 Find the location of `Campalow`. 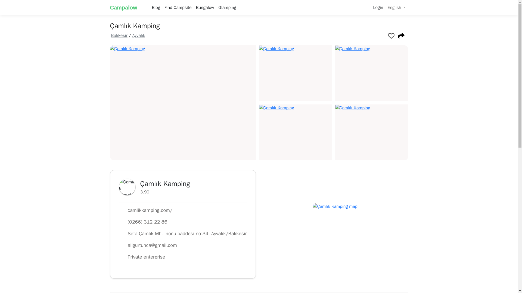

Campalow is located at coordinates (127, 7).